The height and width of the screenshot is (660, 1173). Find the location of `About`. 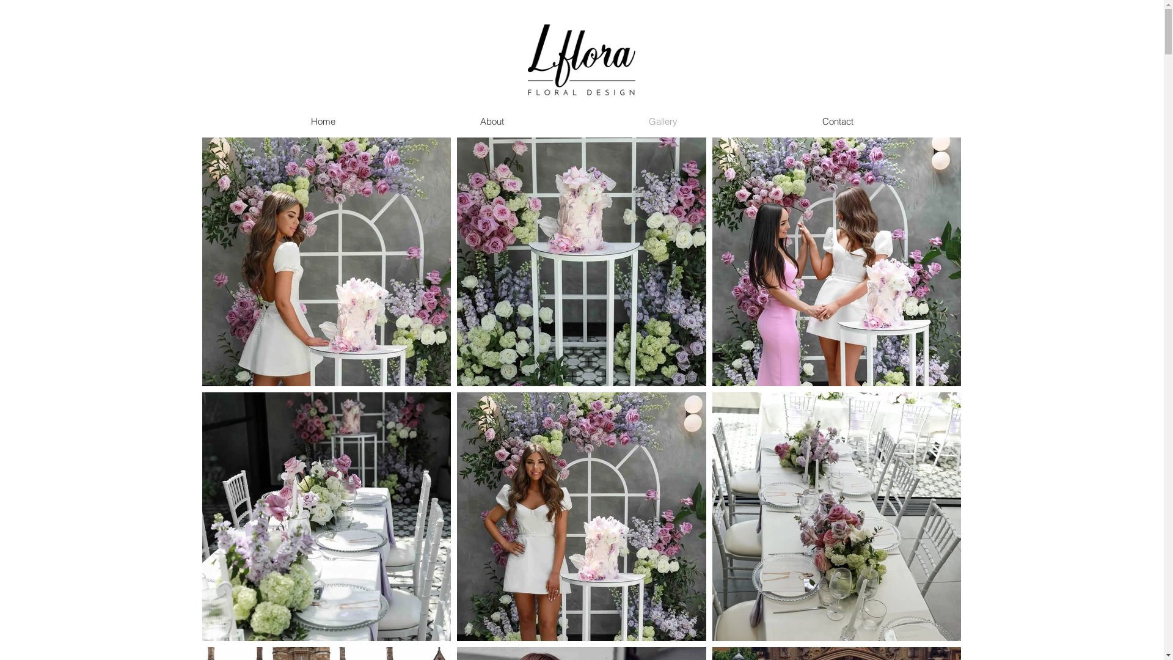

About is located at coordinates (492, 122).